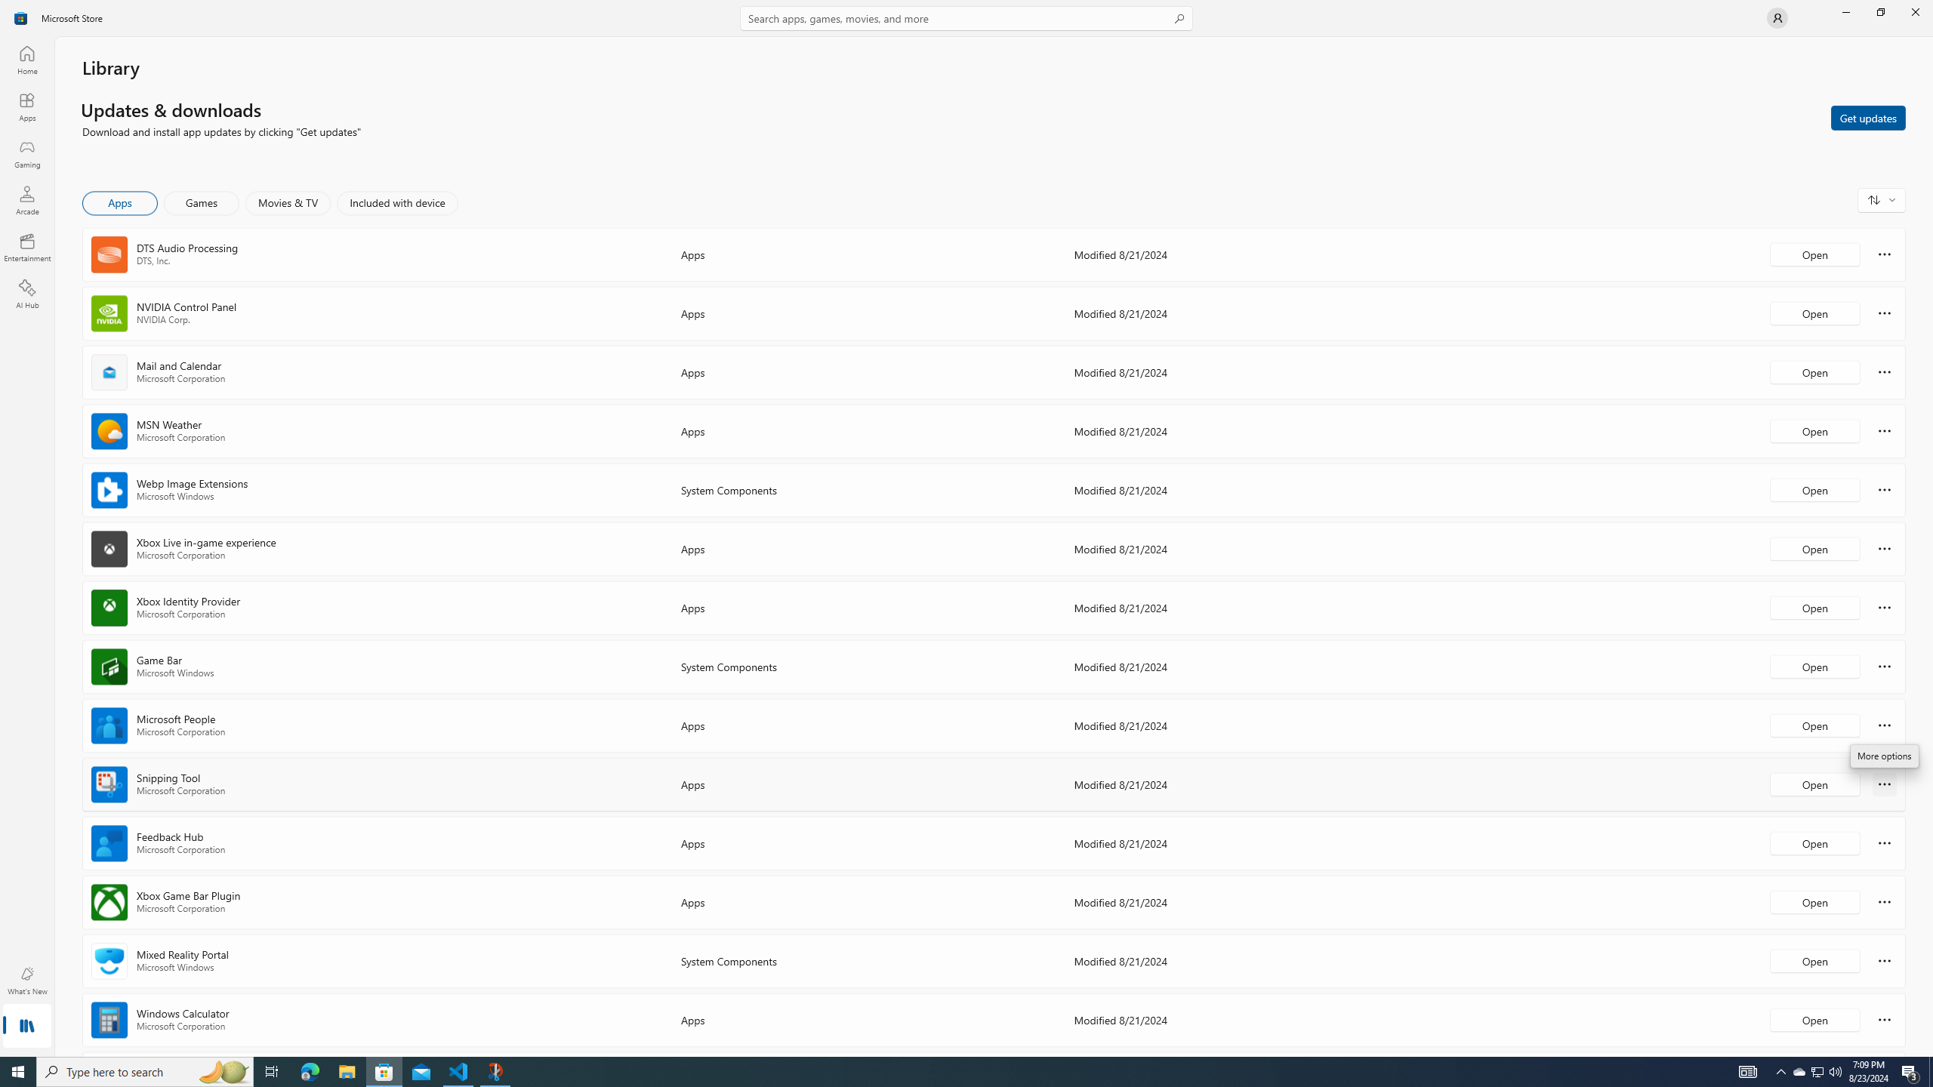 Image resolution: width=1933 pixels, height=1087 pixels. What do you see at coordinates (1868, 117) in the screenshot?
I see `Get updates` at bounding box center [1868, 117].